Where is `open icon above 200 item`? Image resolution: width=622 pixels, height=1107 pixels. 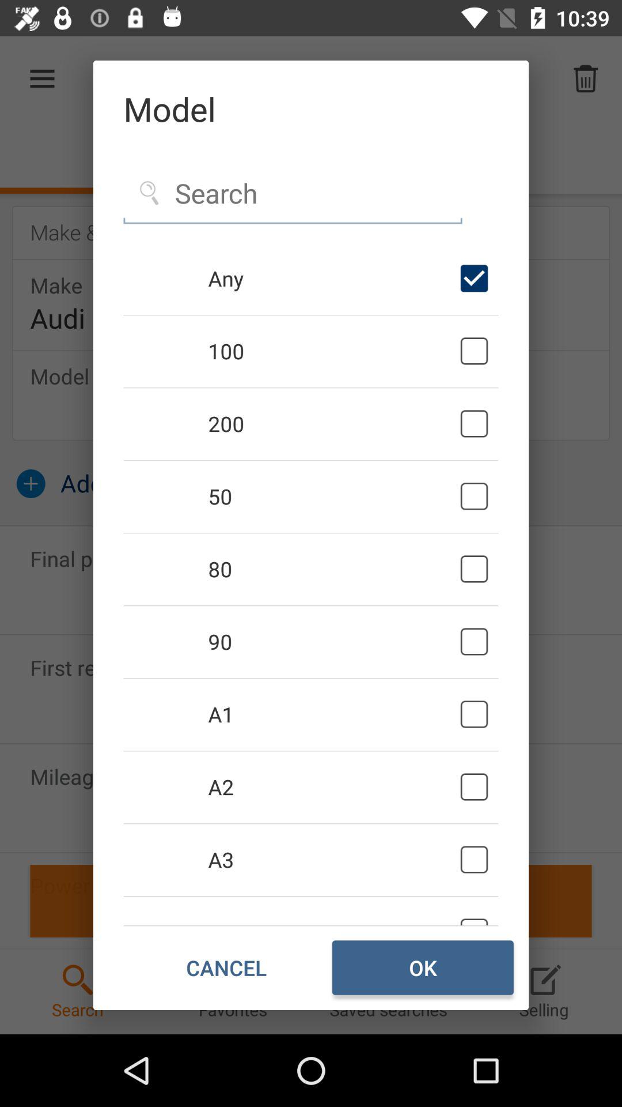
open icon above 200 item is located at coordinates (332, 351).